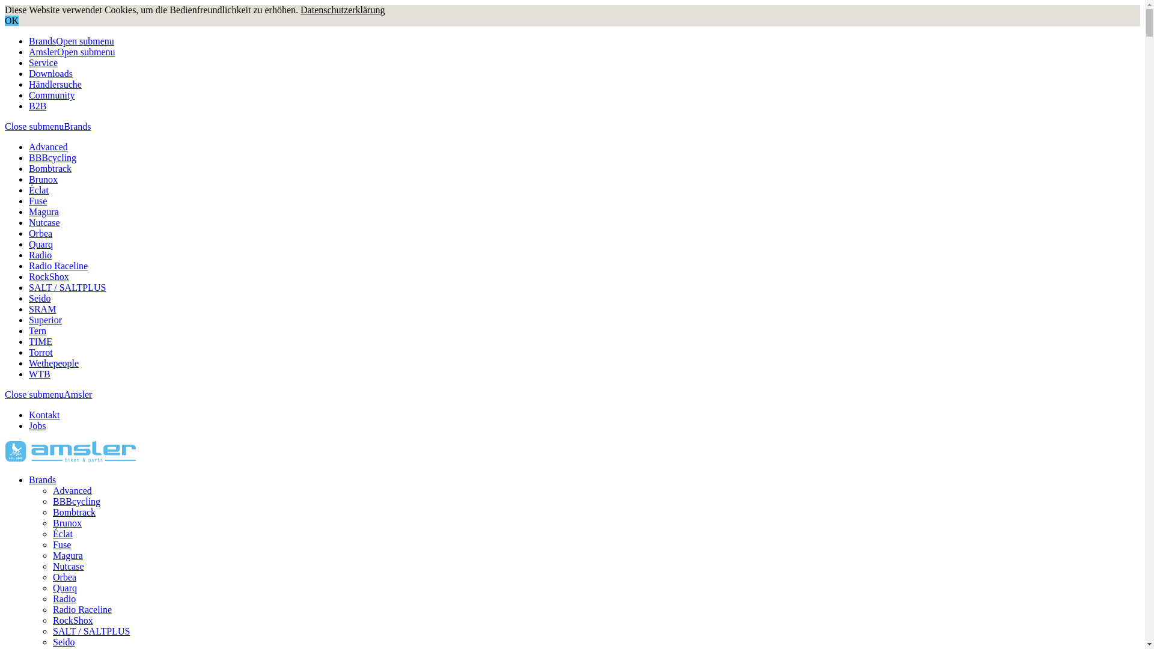 This screenshot has height=649, width=1154. I want to click on Seido, so click(64, 642).